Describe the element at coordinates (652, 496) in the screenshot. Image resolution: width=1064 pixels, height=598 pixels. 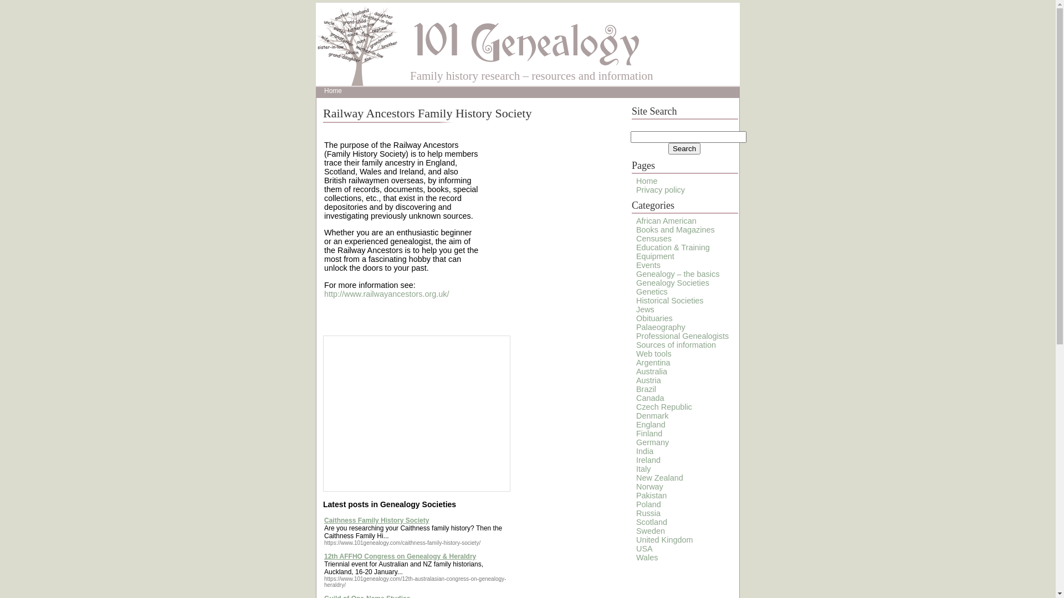
I see `Pakistan` at that location.